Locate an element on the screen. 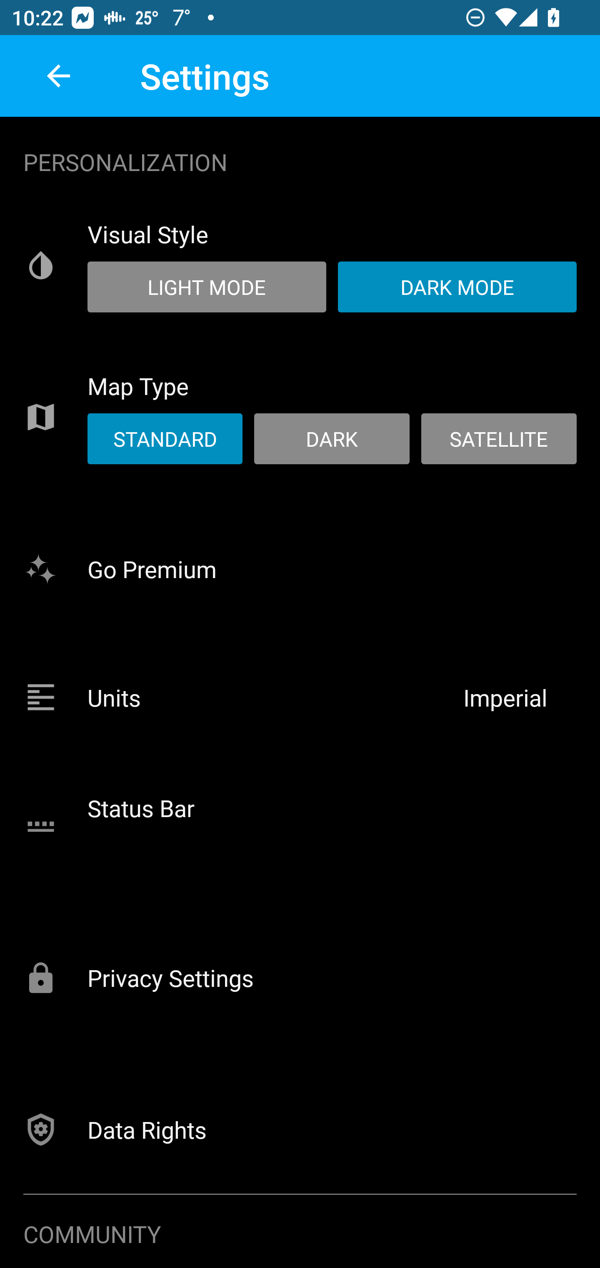 This screenshot has width=600, height=1268. Privacy Settings is located at coordinates (300, 977).